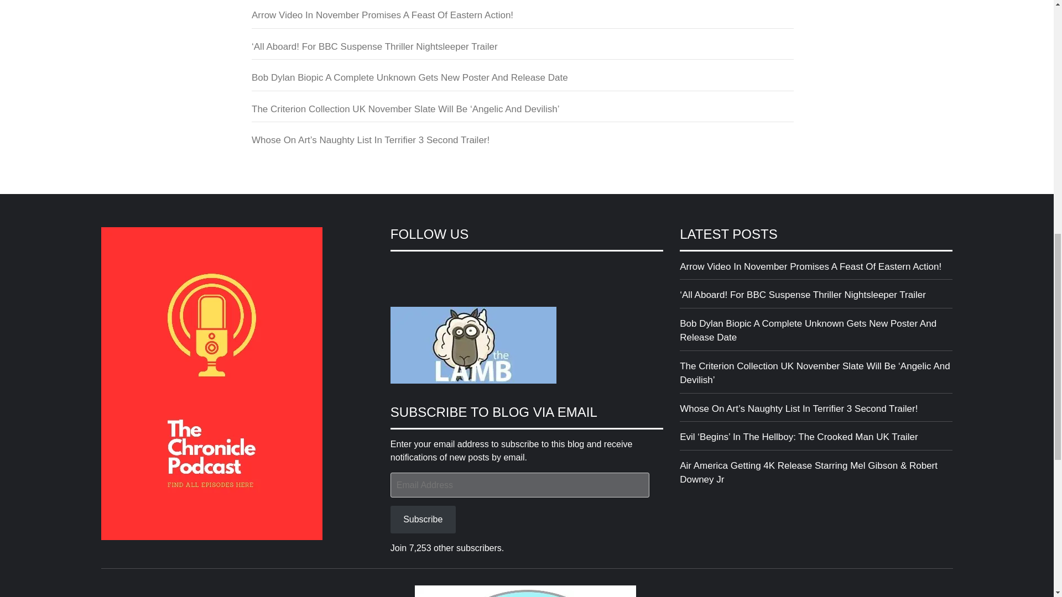 The height and width of the screenshot is (597, 1062). What do you see at coordinates (399, 269) in the screenshot?
I see `Facebook` at bounding box center [399, 269].